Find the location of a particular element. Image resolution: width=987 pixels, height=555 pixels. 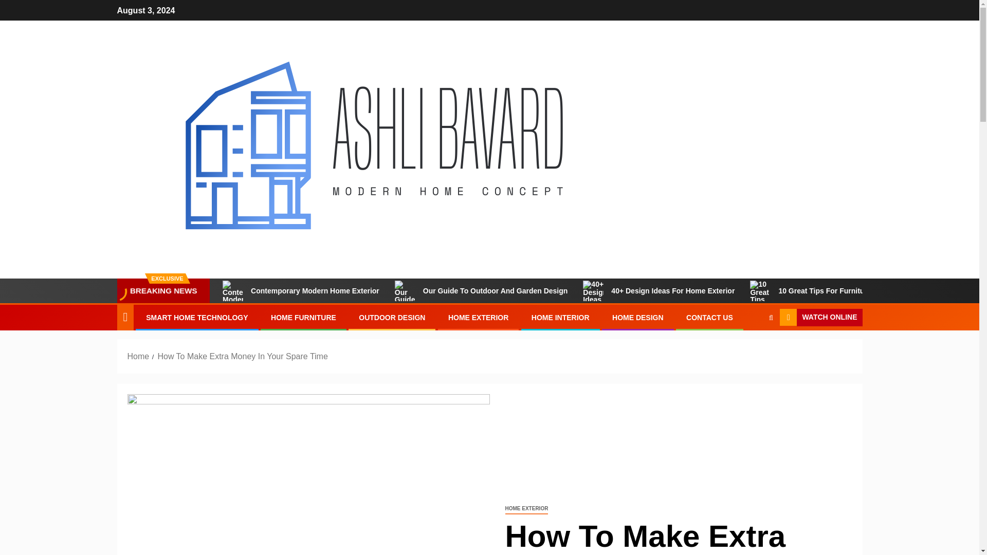

Our Guide To Outdoor And Garden Design is located at coordinates (481, 291).